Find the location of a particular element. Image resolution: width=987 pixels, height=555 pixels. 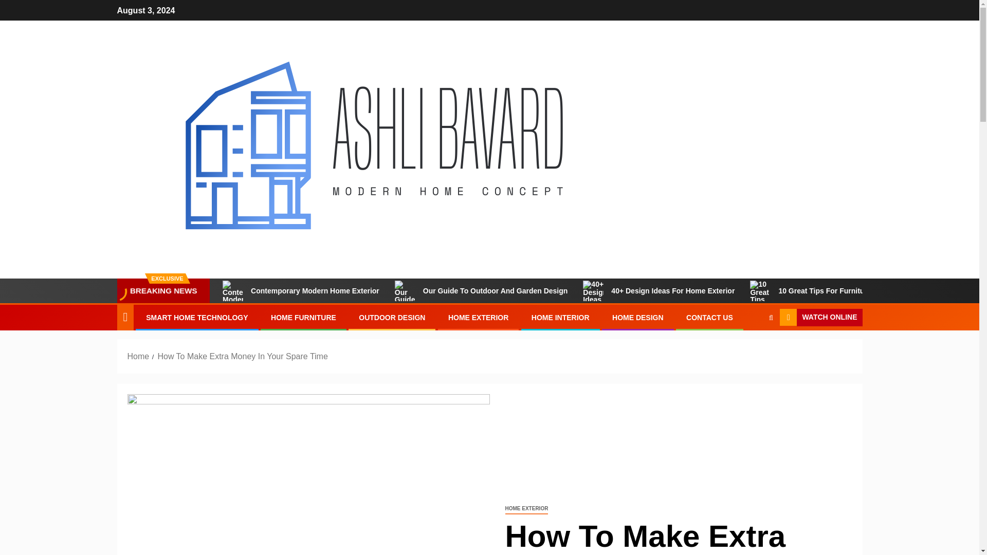

Our Guide To Outdoor And Garden Design is located at coordinates (481, 291).